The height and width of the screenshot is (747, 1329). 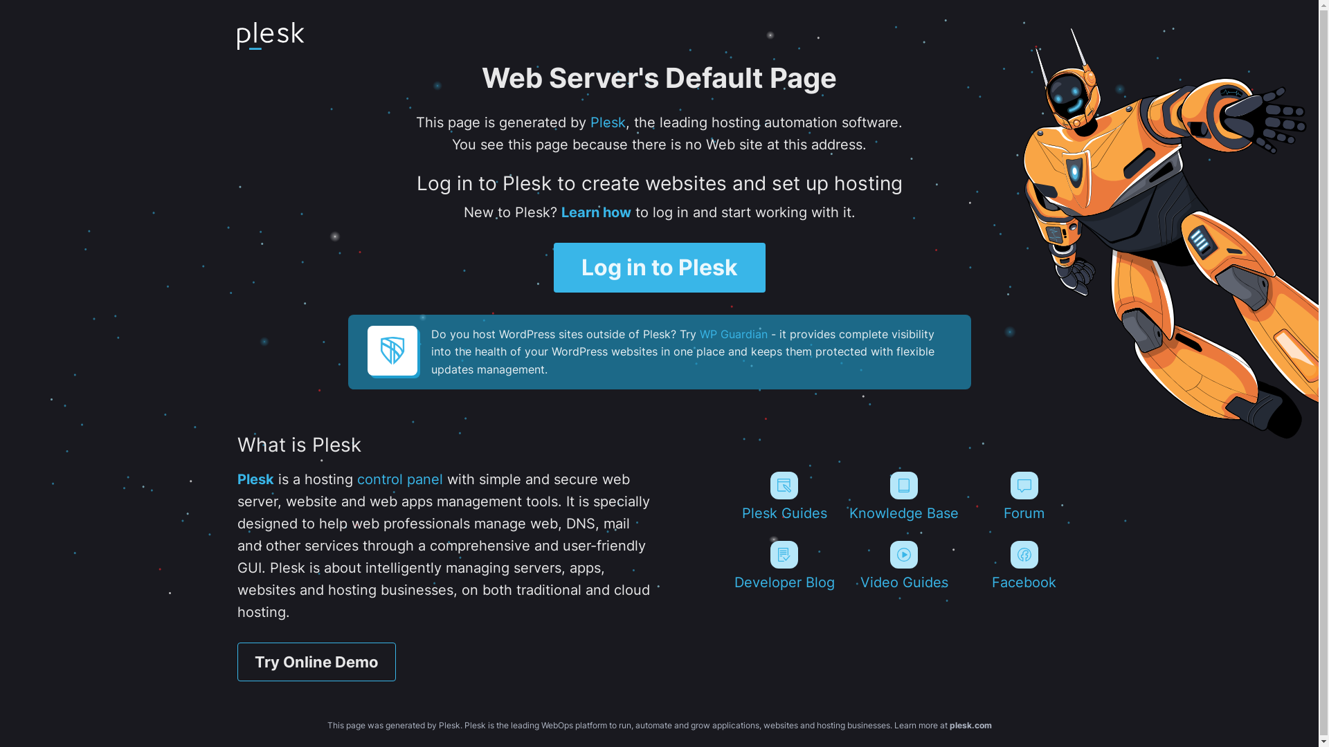 What do you see at coordinates (660, 268) in the screenshot?
I see `Log in to Plesk` at bounding box center [660, 268].